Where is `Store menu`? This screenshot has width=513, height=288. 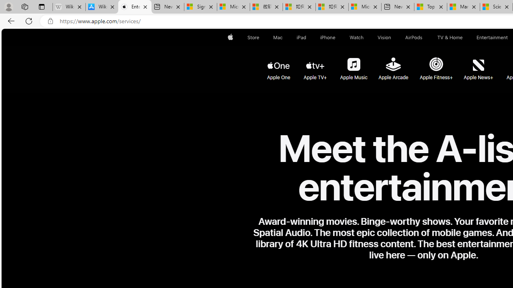
Store menu is located at coordinates (261, 38).